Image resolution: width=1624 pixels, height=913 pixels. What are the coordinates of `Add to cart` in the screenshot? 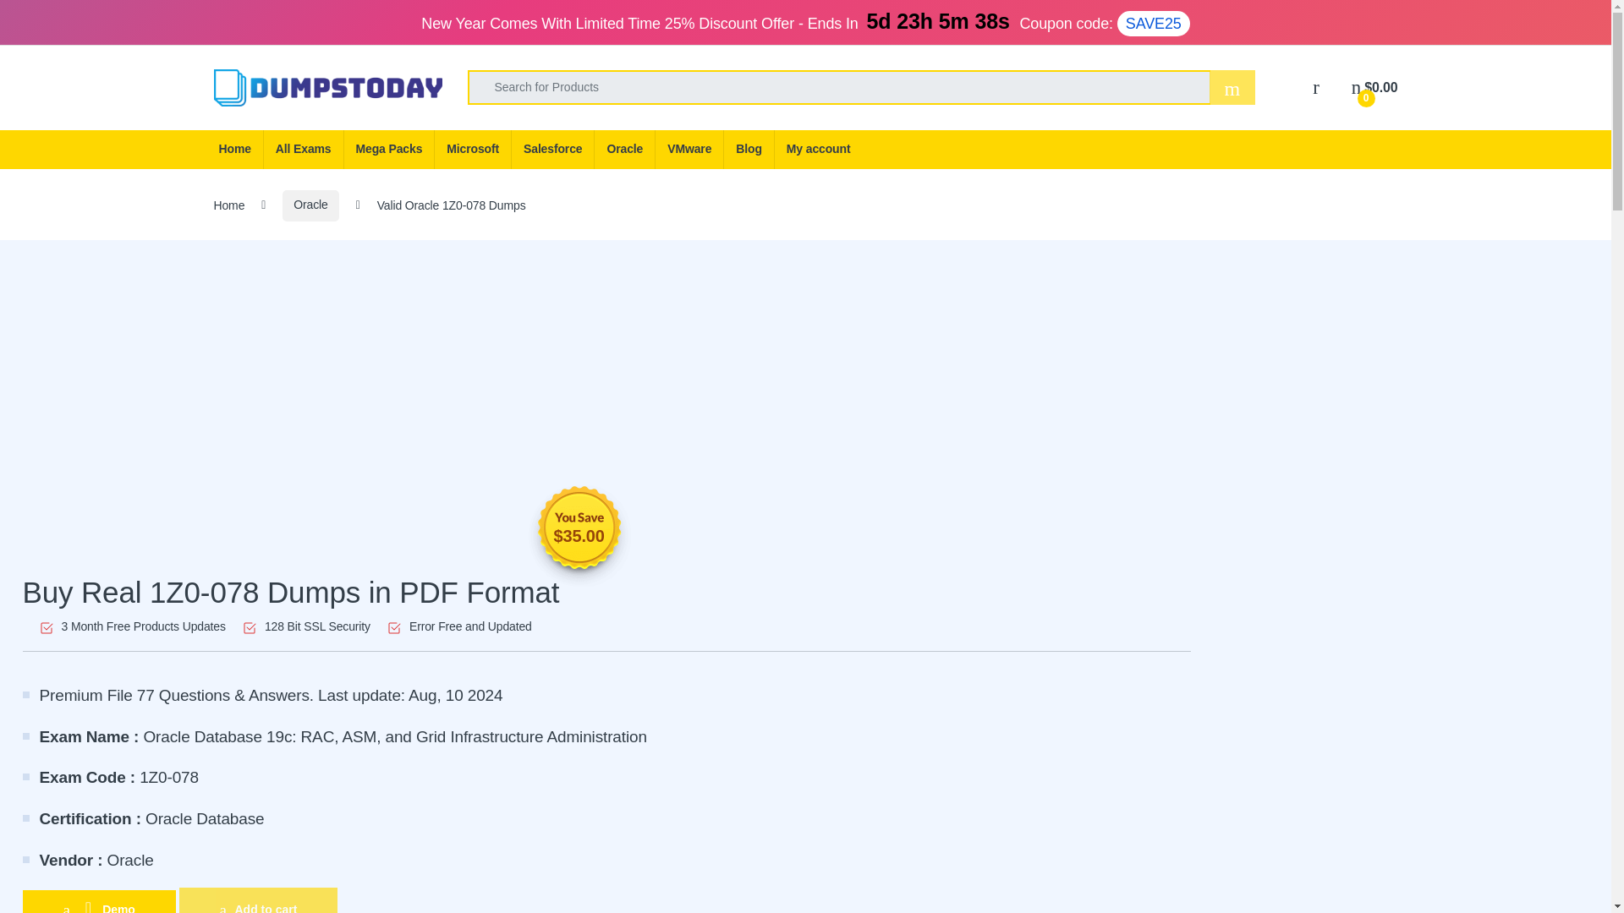 It's located at (258, 899).